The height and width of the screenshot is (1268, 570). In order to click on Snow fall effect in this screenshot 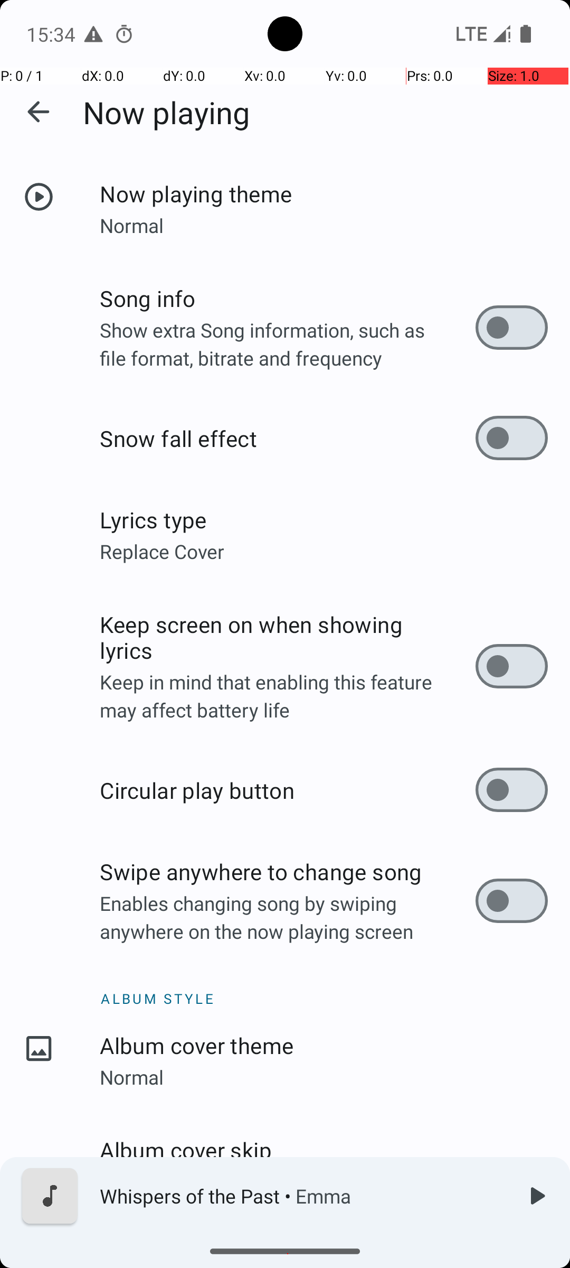, I will do `click(288, 439)`.